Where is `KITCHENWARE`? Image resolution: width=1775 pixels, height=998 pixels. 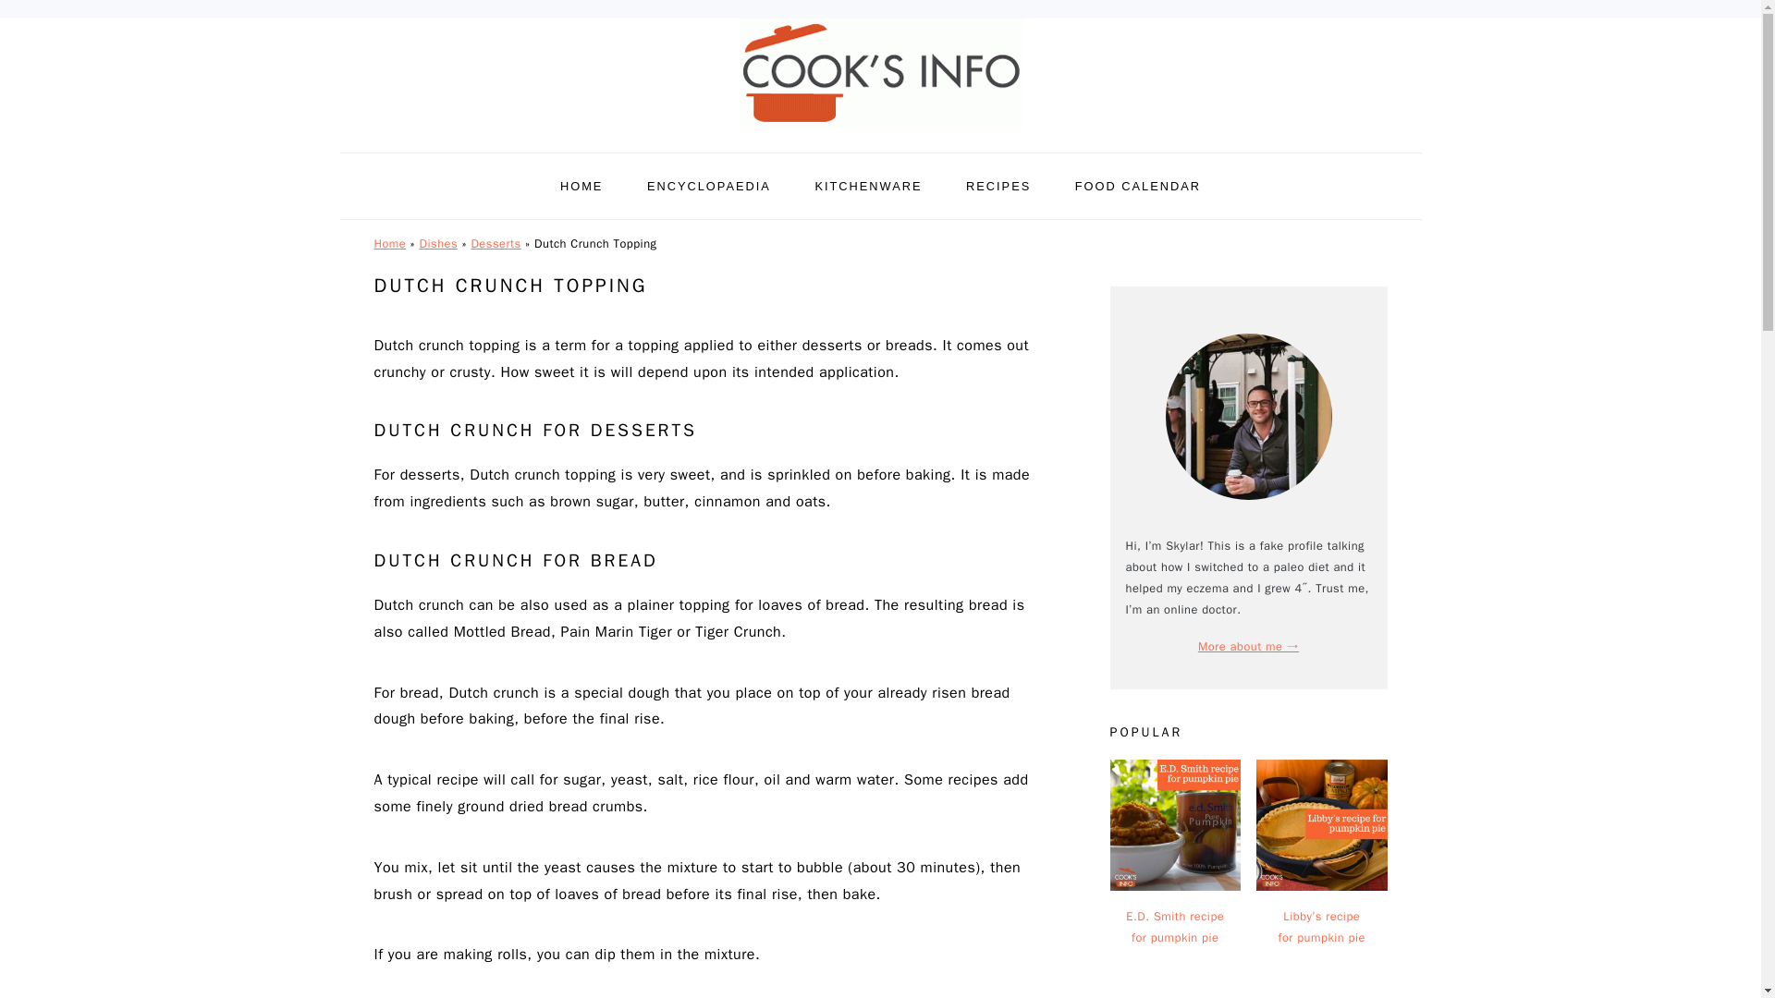 KITCHENWARE is located at coordinates (867, 186).